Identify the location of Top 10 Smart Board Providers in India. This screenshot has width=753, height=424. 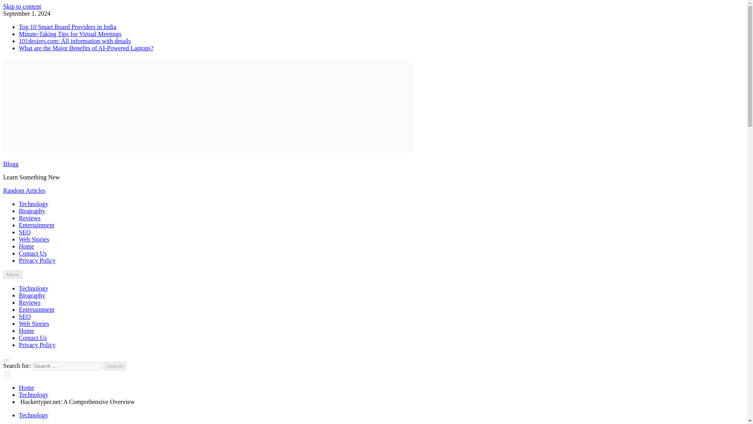
(67, 27).